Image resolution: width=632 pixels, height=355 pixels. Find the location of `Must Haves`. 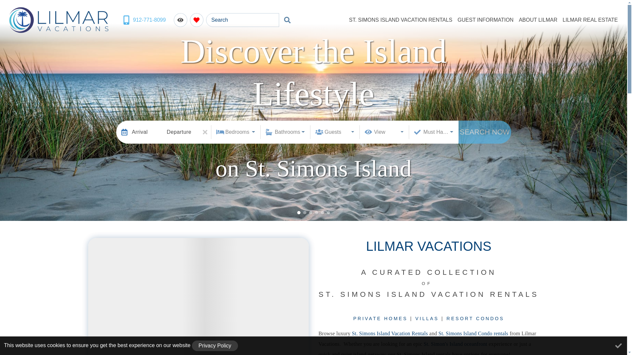

Must Haves is located at coordinates (434, 132).